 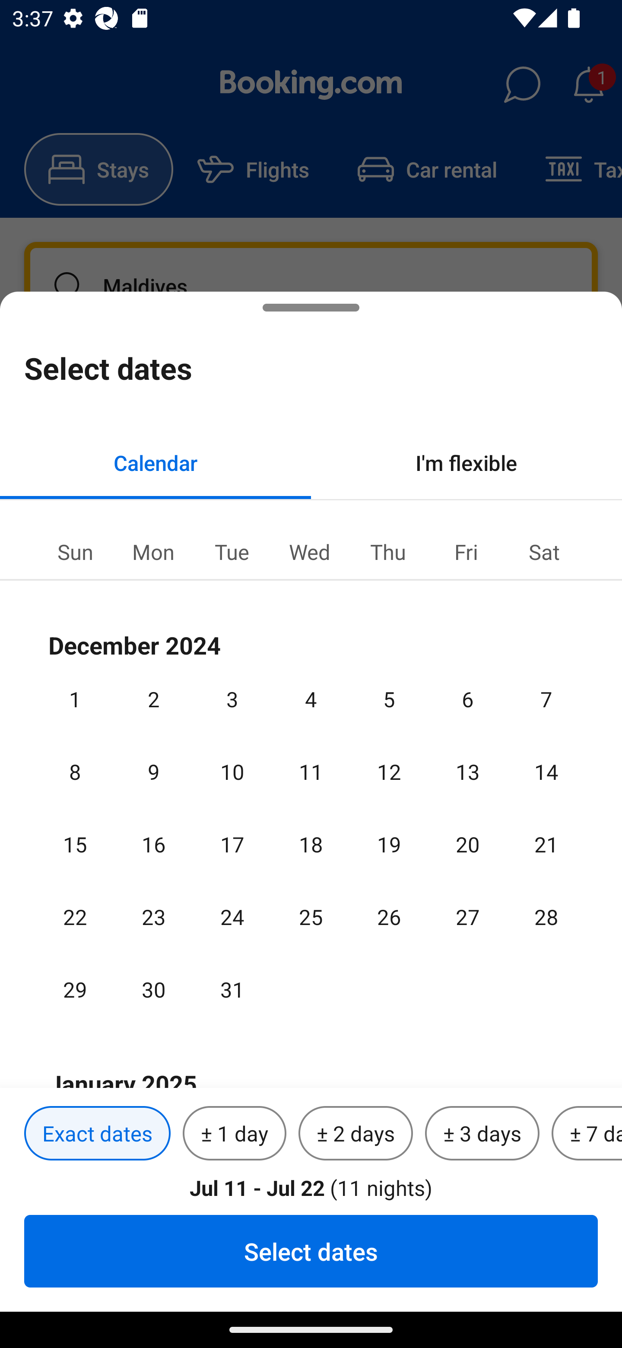 I want to click on ± 2 days, so click(x=356, y=1134).